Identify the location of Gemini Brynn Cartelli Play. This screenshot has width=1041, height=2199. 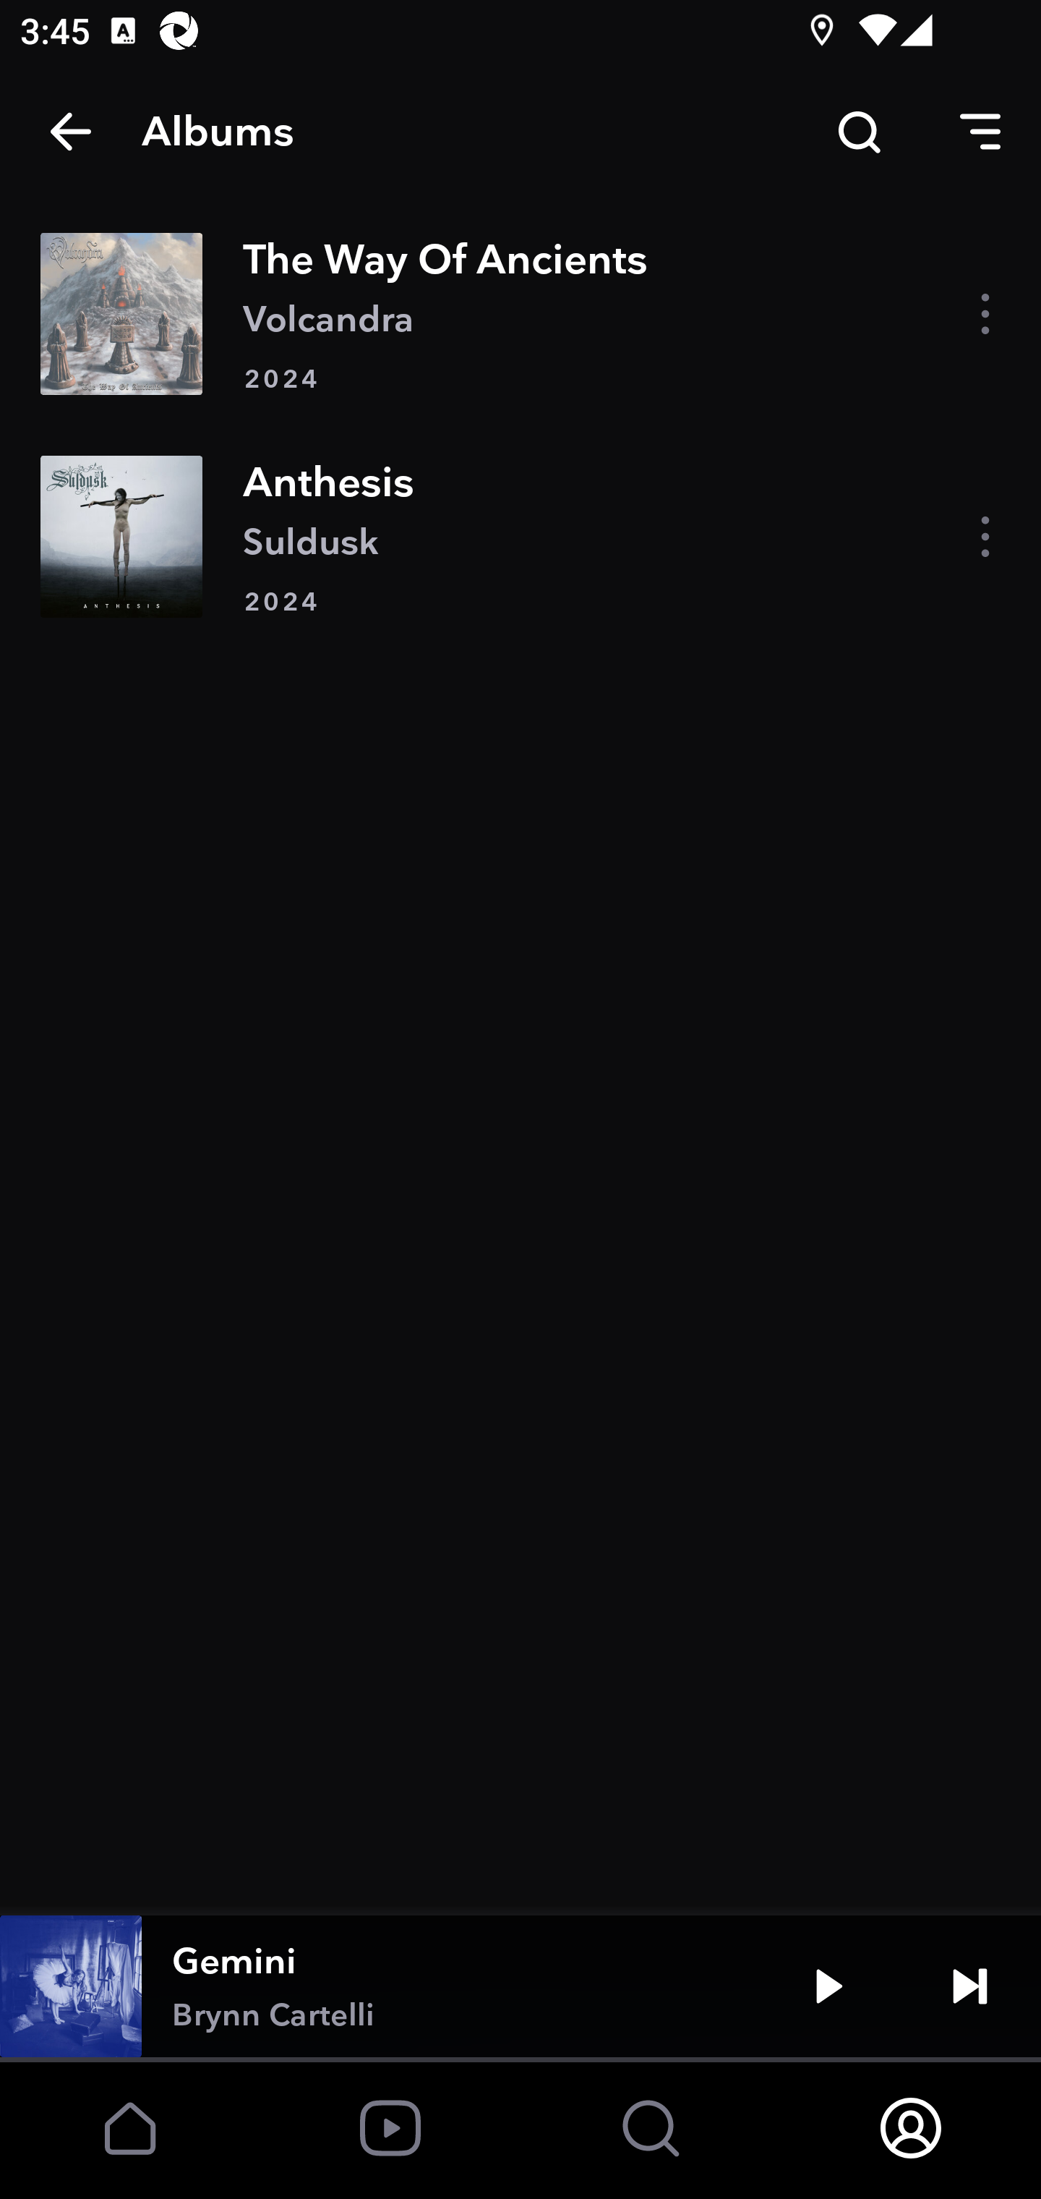
(520, 1986).